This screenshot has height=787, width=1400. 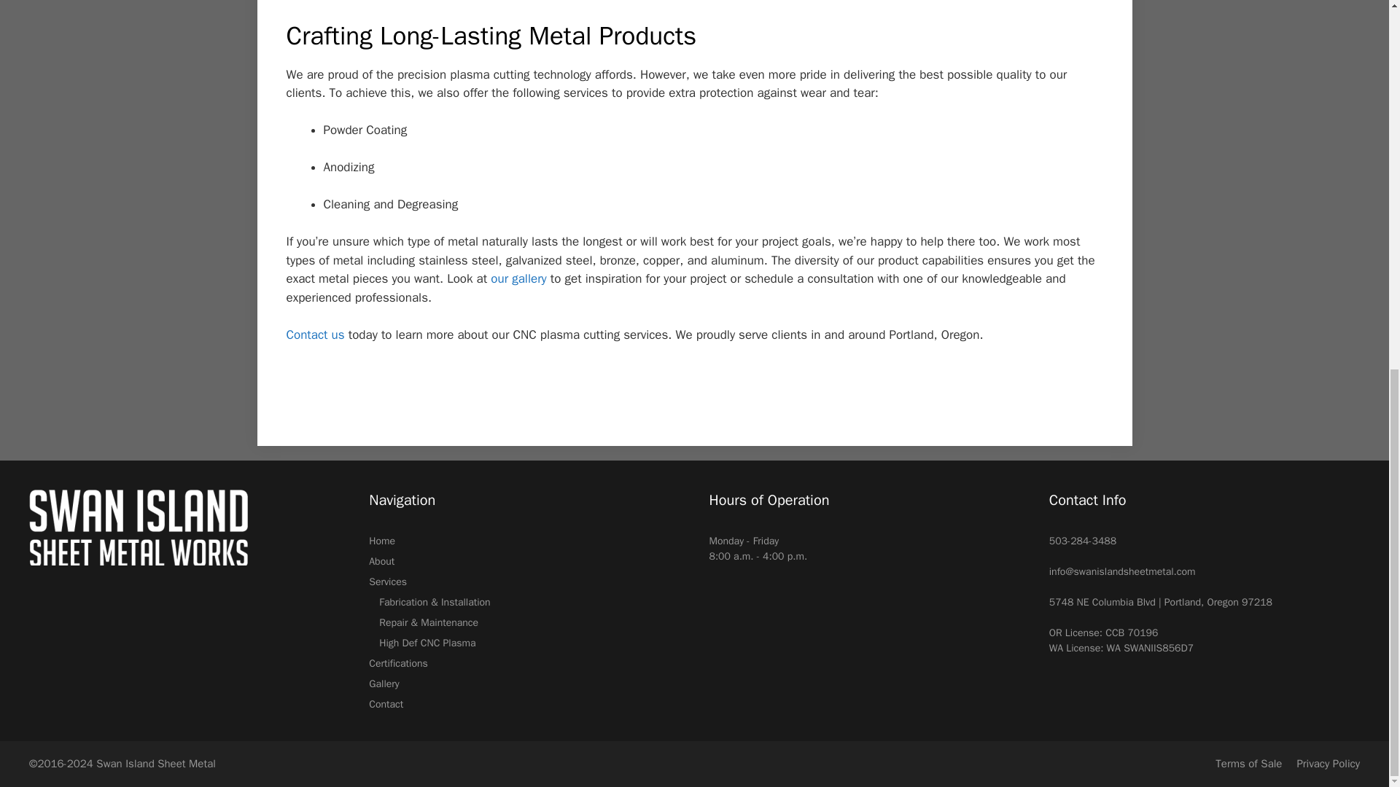 I want to click on Contact, so click(x=386, y=704).